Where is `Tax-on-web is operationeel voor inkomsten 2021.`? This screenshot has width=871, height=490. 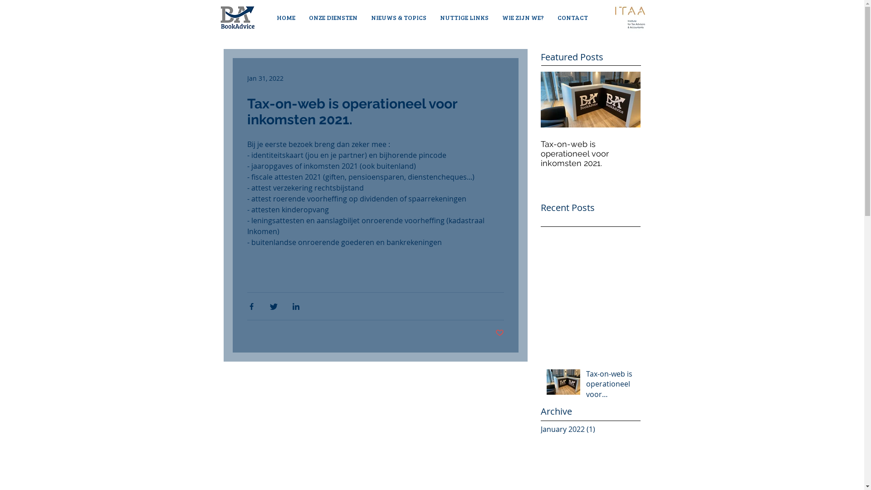
Tax-on-web is operationeel voor inkomsten 2021. is located at coordinates (591, 153).